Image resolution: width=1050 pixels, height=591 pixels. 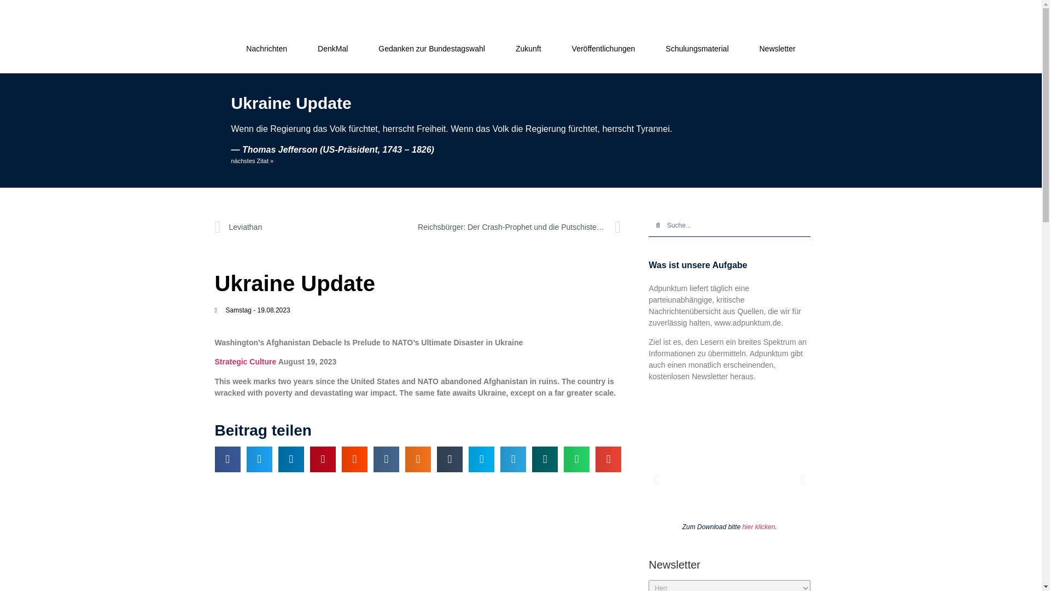 What do you see at coordinates (697, 48) in the screenshot?
I see `Schulungsmaterial` at bounding box center [697, 48].